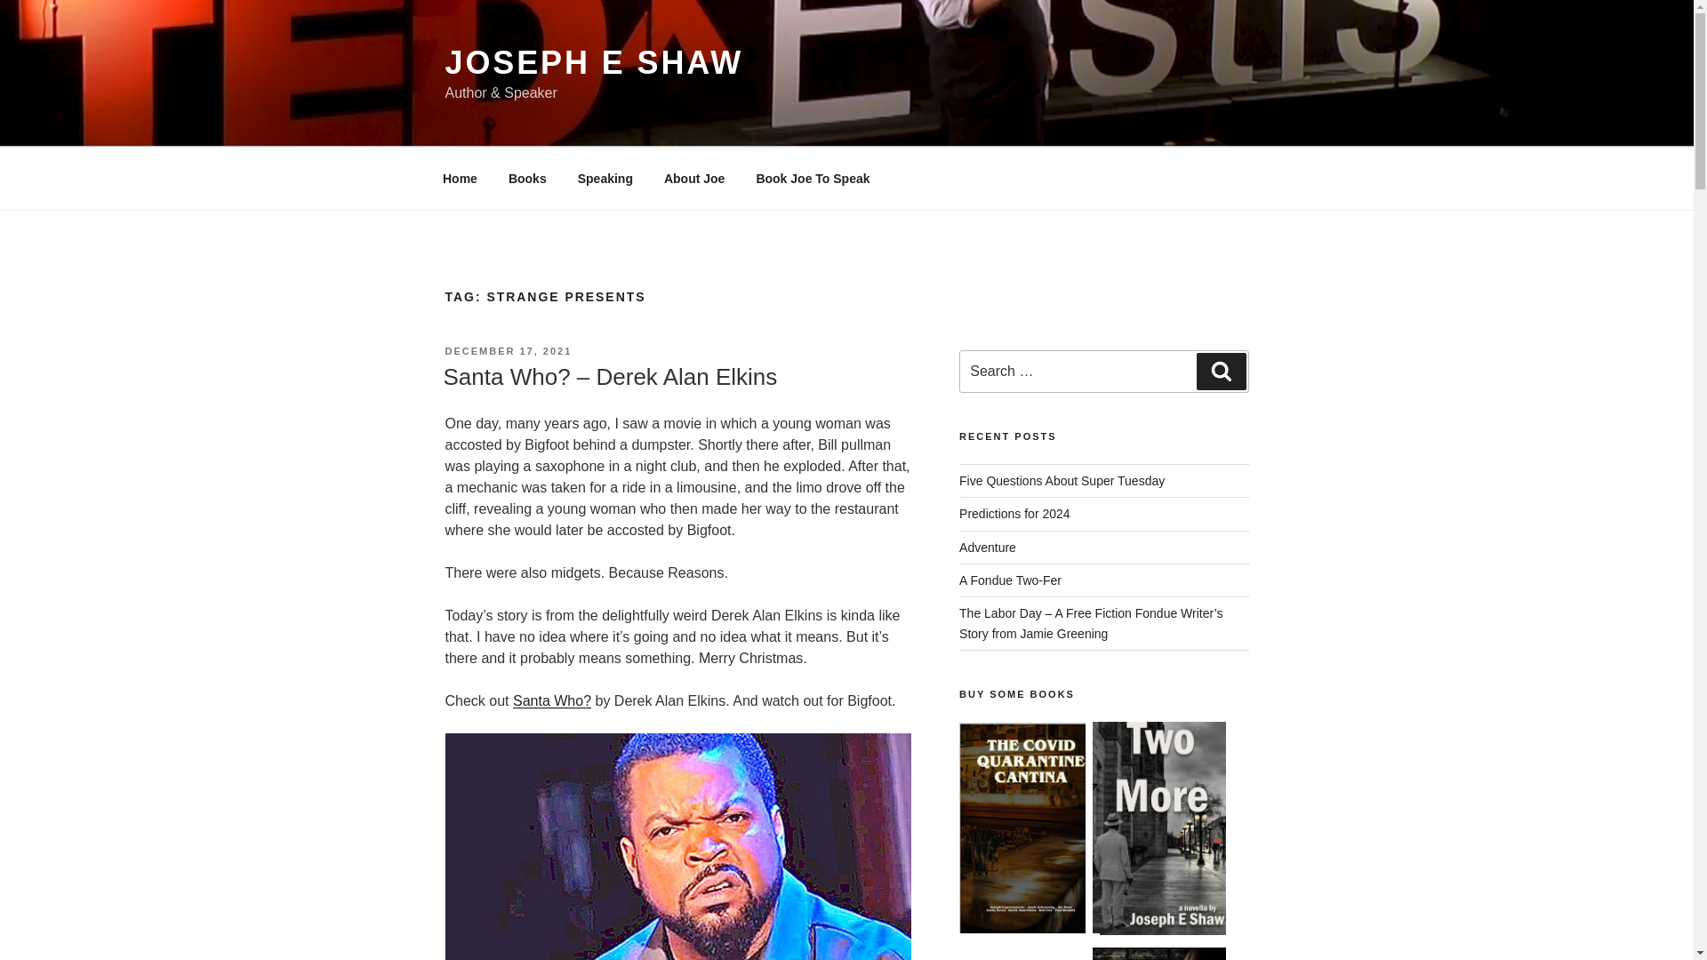 This screenshot has width=1707, height=960. I want to click on A Fondue Two-Fer, so click(1010, 580).